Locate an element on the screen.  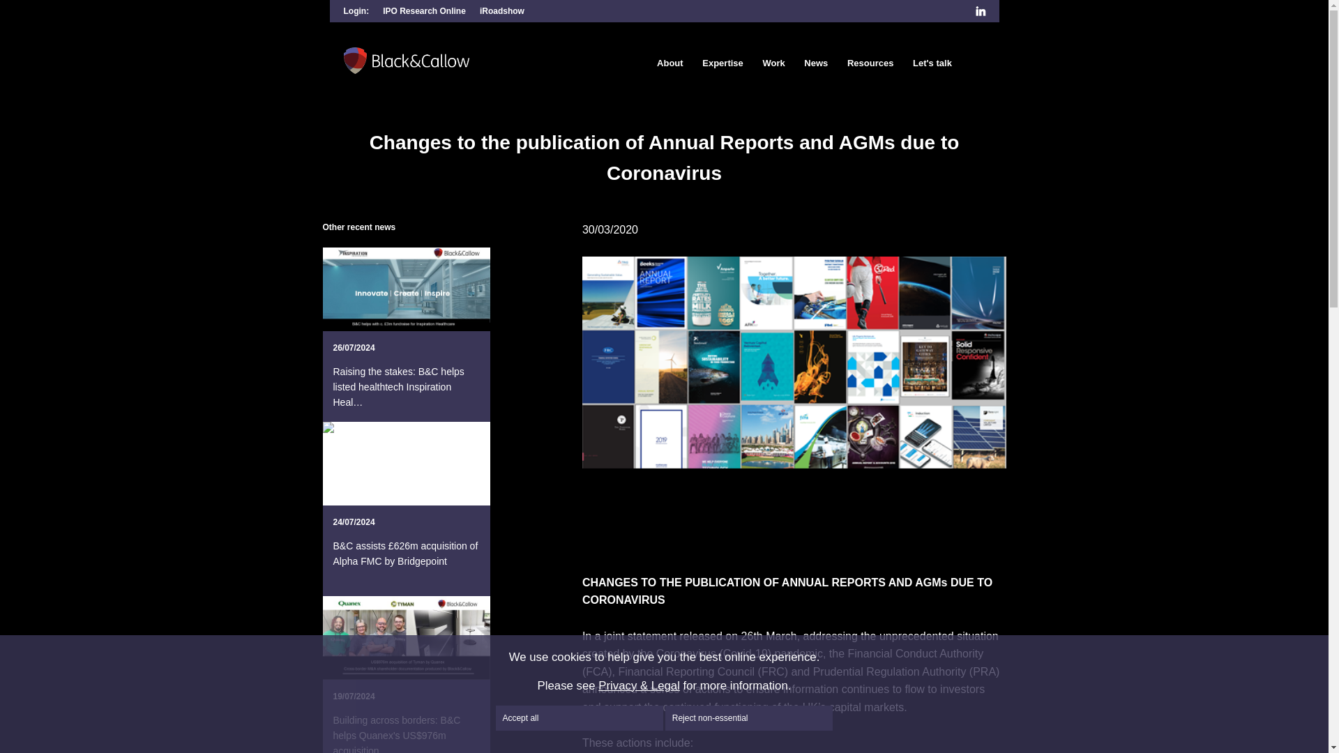
Login: IPO Research Online is located at coordinates (424, 10).